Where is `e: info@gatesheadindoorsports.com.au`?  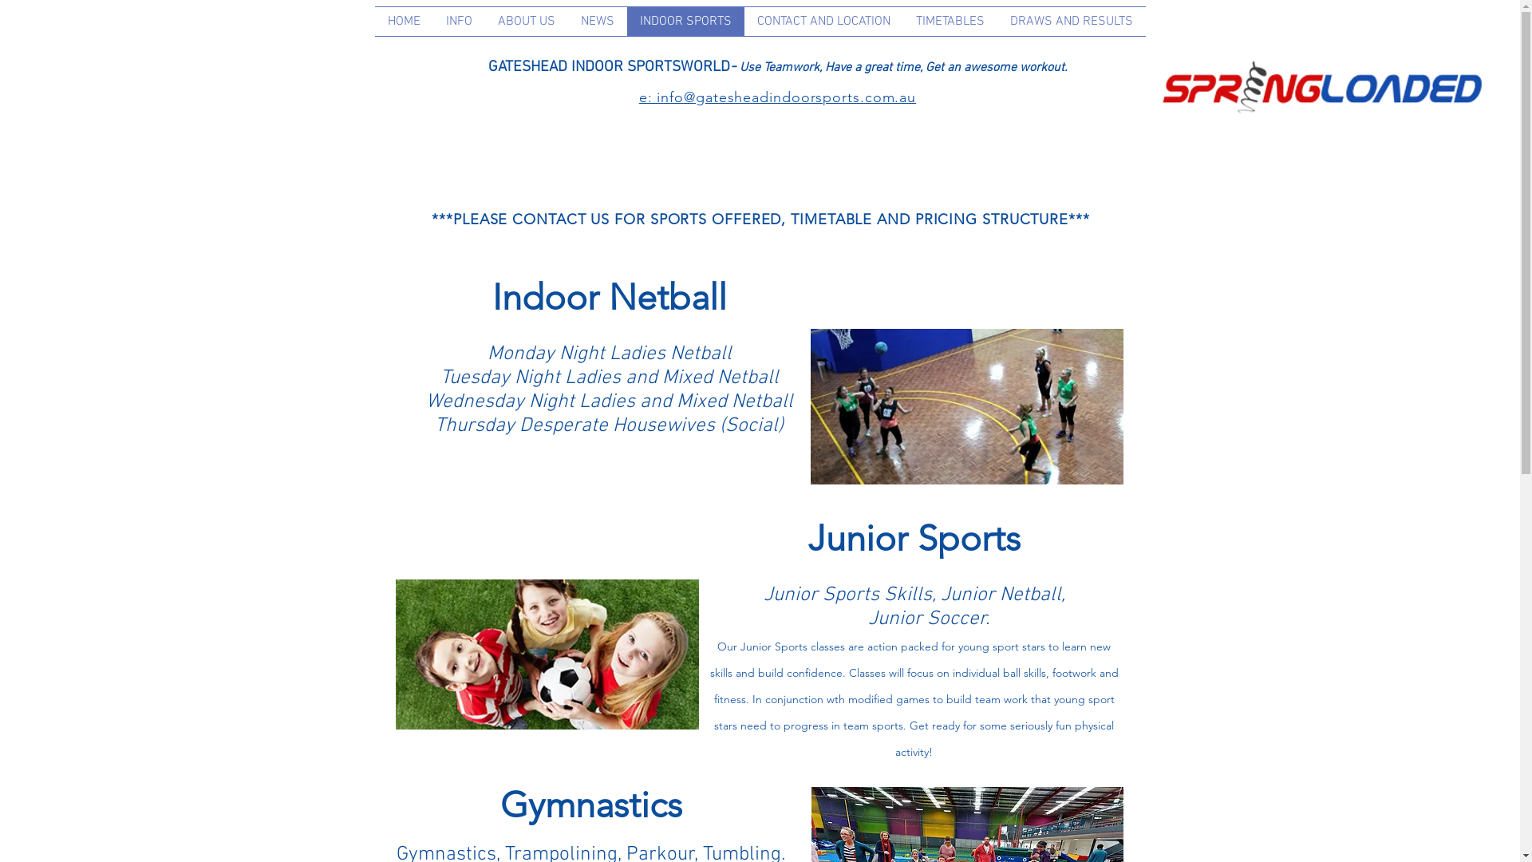
e: info@gatesheadindoorsports.com.au is located at coordinates (777, 97).